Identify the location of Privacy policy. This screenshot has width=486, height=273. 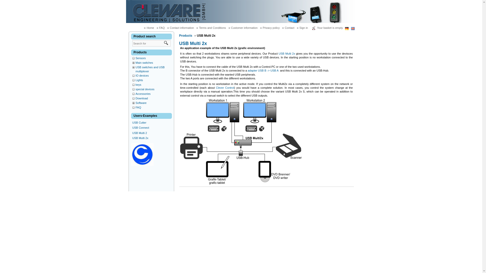
(272, 28).